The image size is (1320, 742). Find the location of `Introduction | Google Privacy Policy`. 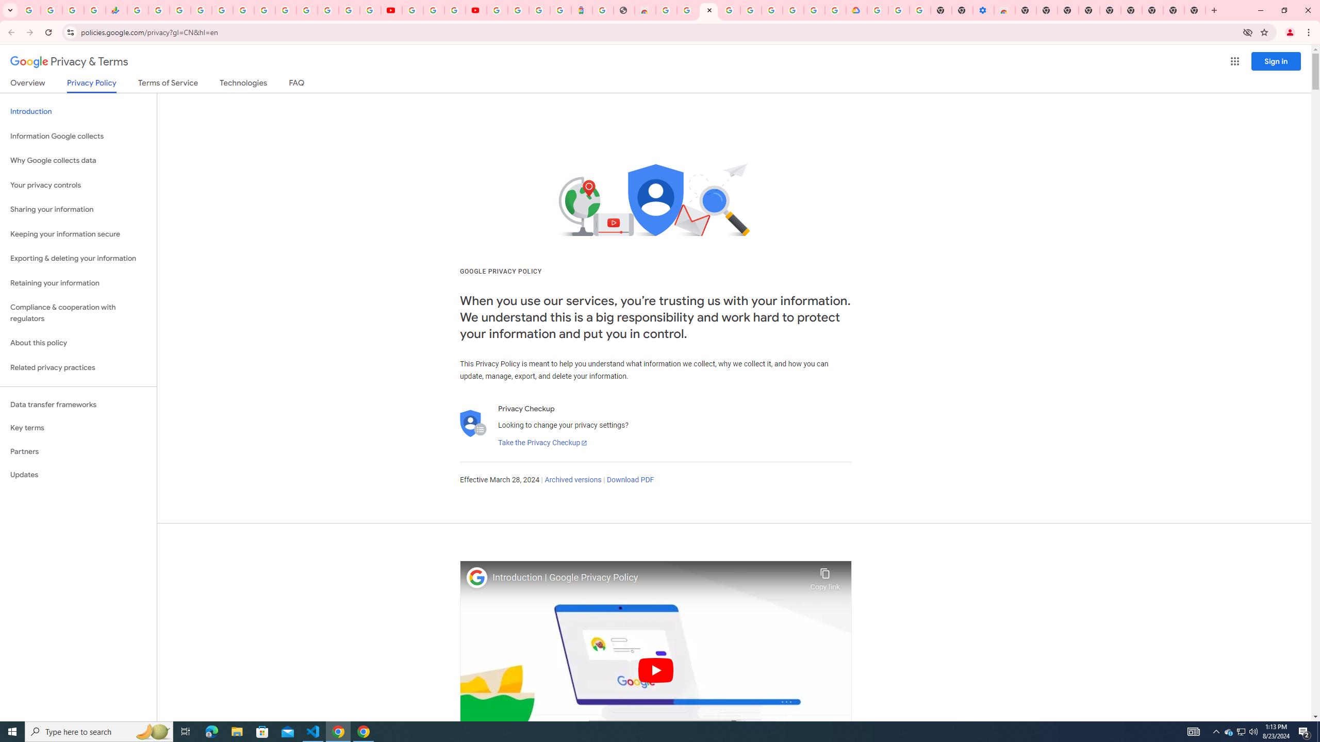

Introduction | Google Privacy Policy is located at coordinates (649, 578).